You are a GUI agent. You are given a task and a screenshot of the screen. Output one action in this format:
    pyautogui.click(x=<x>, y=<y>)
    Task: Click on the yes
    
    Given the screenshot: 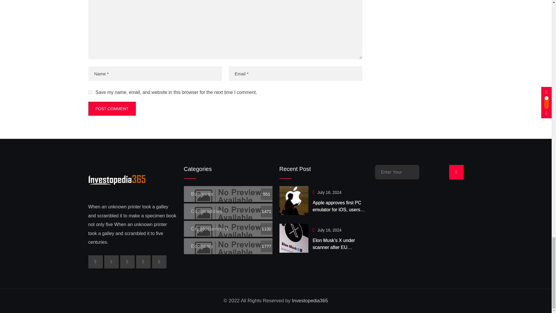 What is the action you would take?
    pyautogui.click(x=90, y=92)
    